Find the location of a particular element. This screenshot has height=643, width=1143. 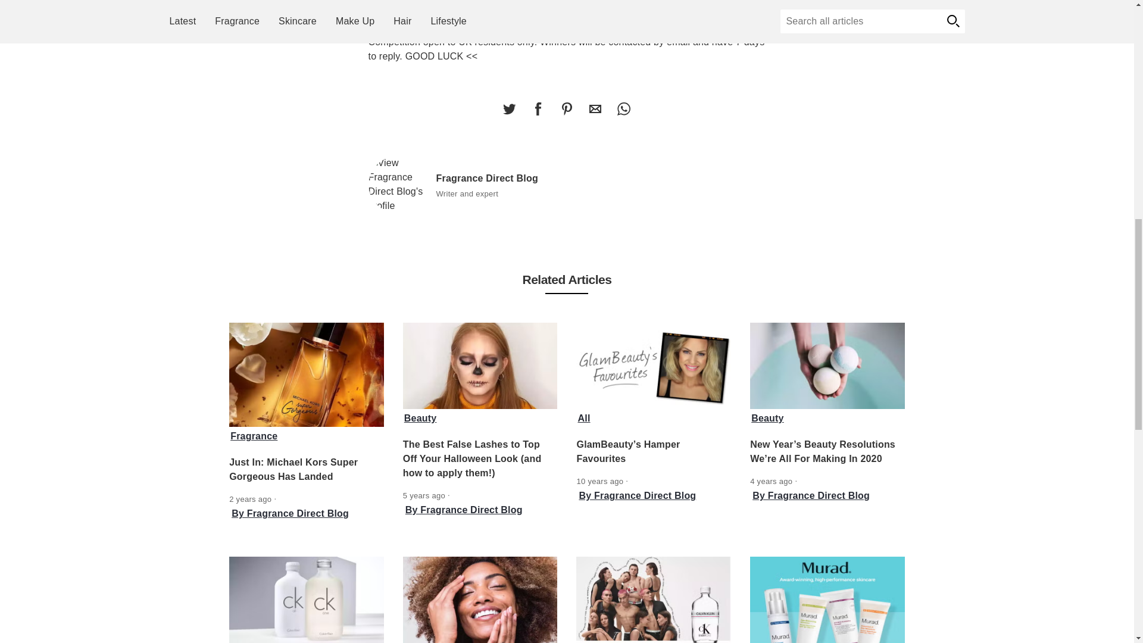

Share this on Facebook is located at coordinates (538, 109).